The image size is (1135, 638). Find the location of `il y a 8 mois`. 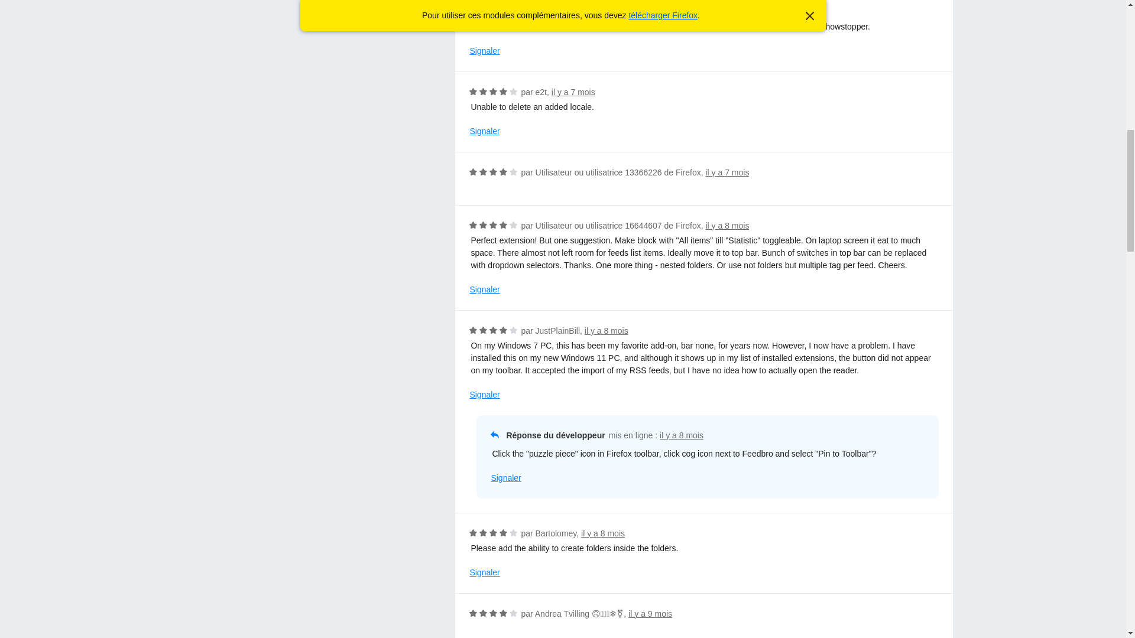

il y a 8 mois is located at coordinates (607, 331).